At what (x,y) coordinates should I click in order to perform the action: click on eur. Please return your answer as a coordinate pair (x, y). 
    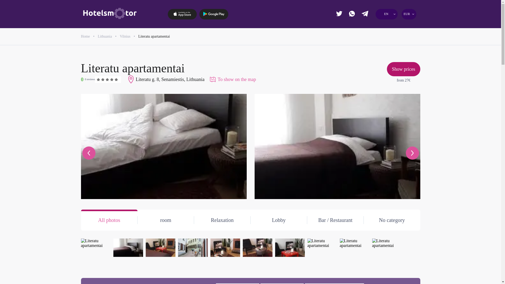
    Looking at the image, I should click on (366, 26).